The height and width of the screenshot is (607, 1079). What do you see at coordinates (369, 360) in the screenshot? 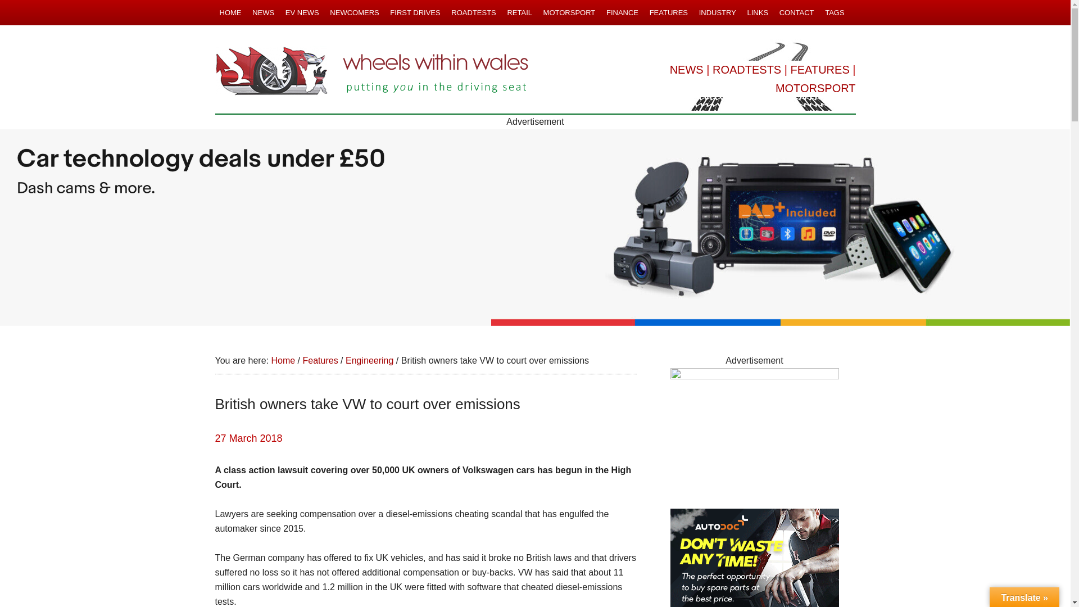
I see `Engineering` at bounding box center [369, 360].